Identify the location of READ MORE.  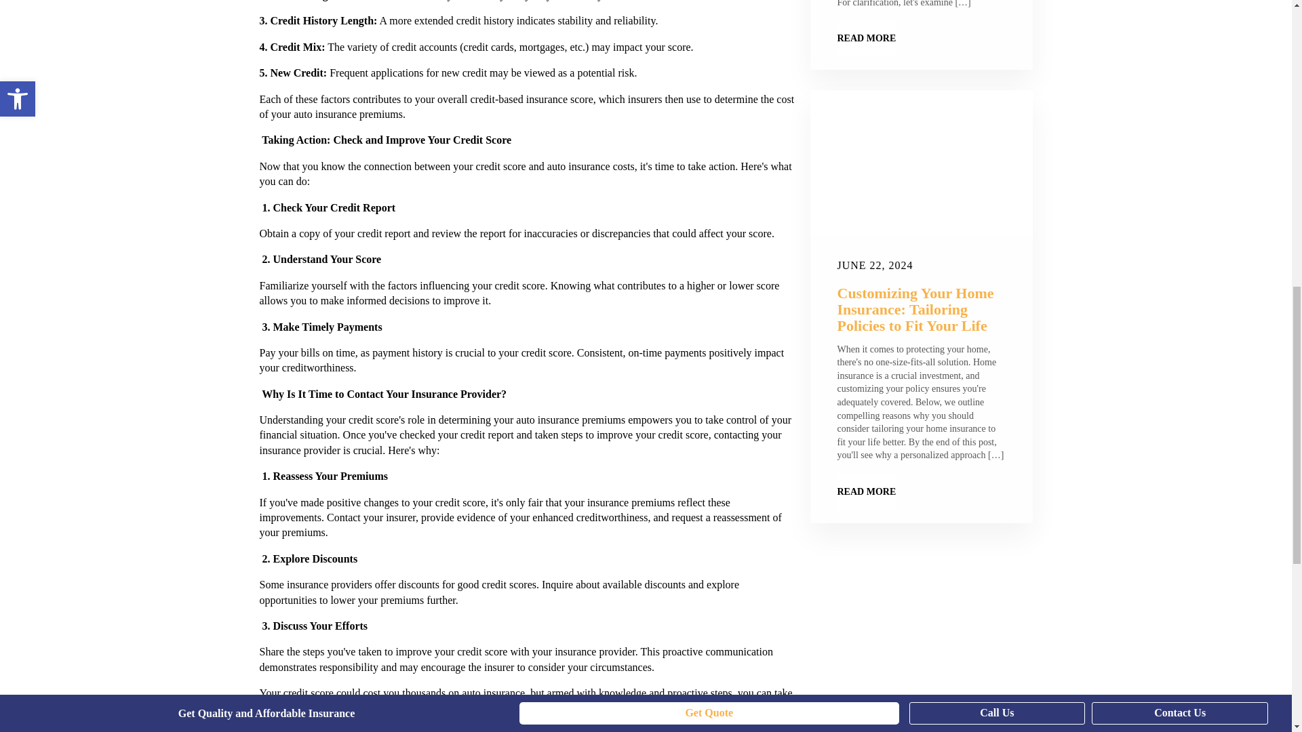
(866, 39).